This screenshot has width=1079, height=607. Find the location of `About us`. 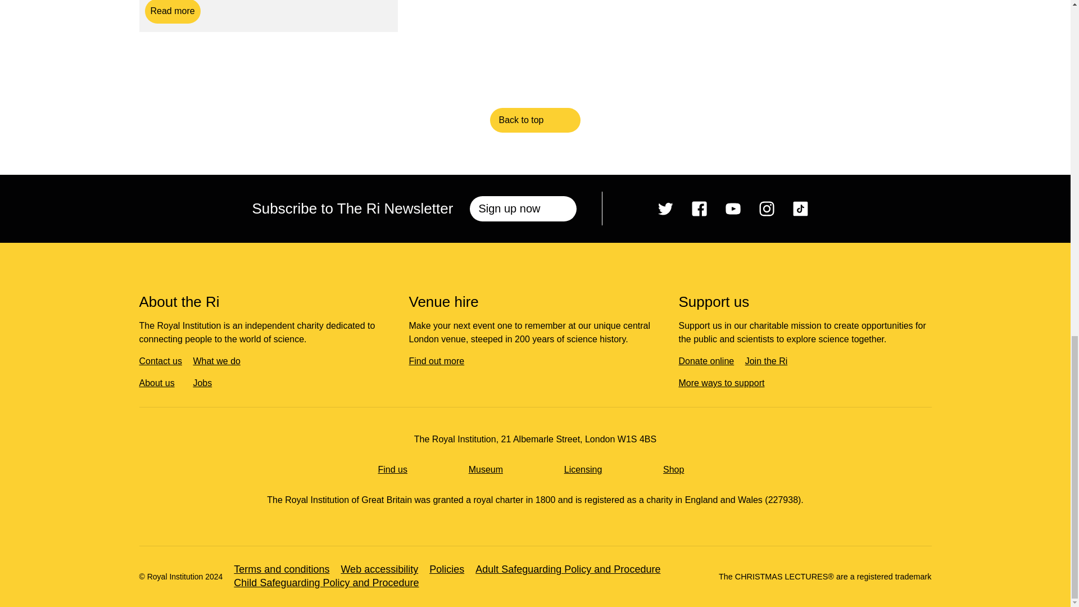

About us is located at coordinates (161, 383).